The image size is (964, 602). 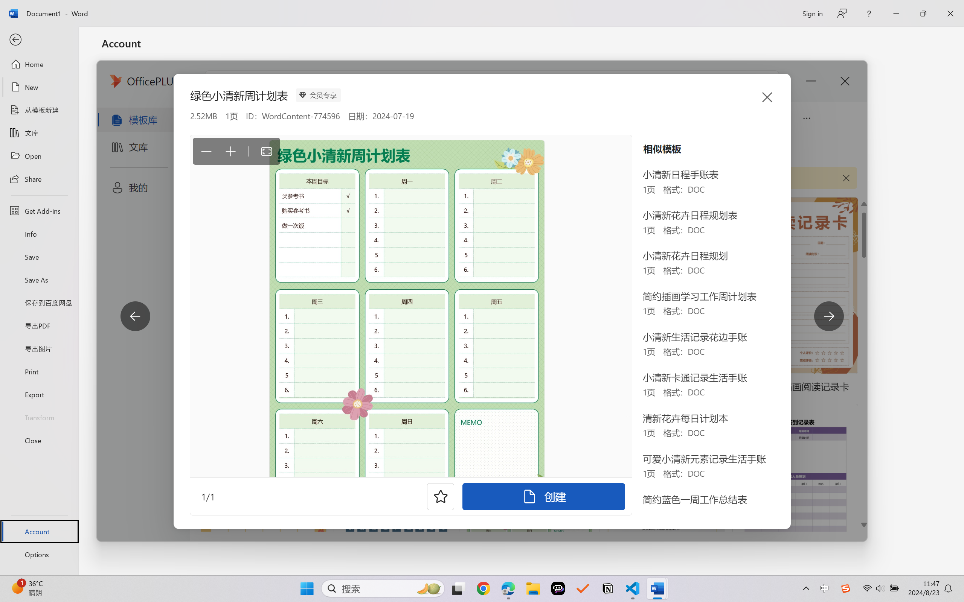 What do you see at coordinates (386, 227) in the screenshot?
I see `Update Options` at bounding box center [386, 227].